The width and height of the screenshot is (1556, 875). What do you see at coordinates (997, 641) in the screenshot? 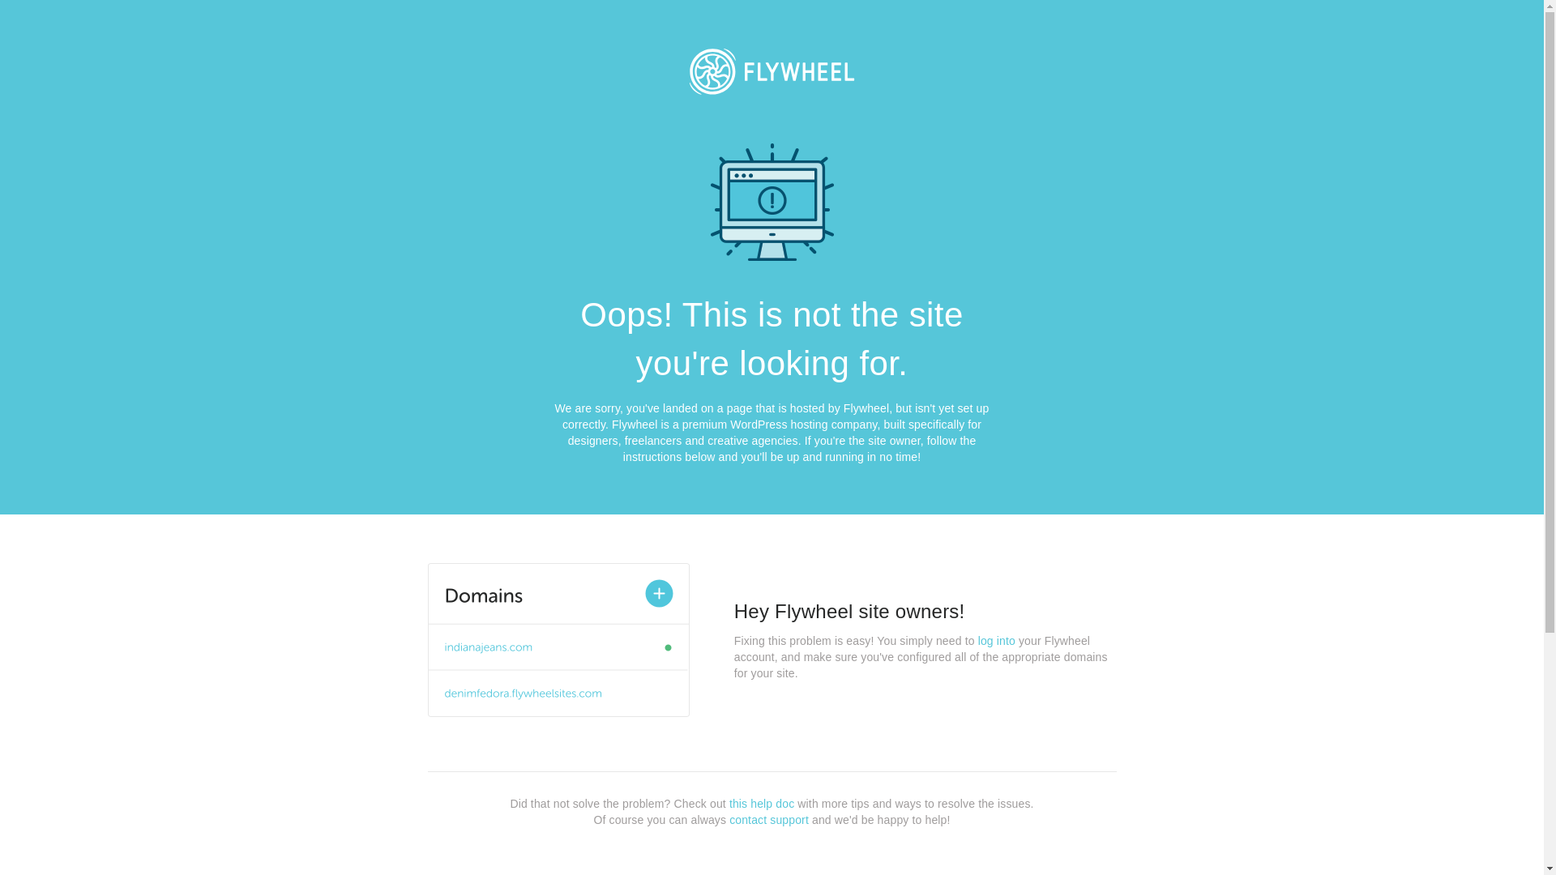
I see `log into` at bounding box center [997, 641].